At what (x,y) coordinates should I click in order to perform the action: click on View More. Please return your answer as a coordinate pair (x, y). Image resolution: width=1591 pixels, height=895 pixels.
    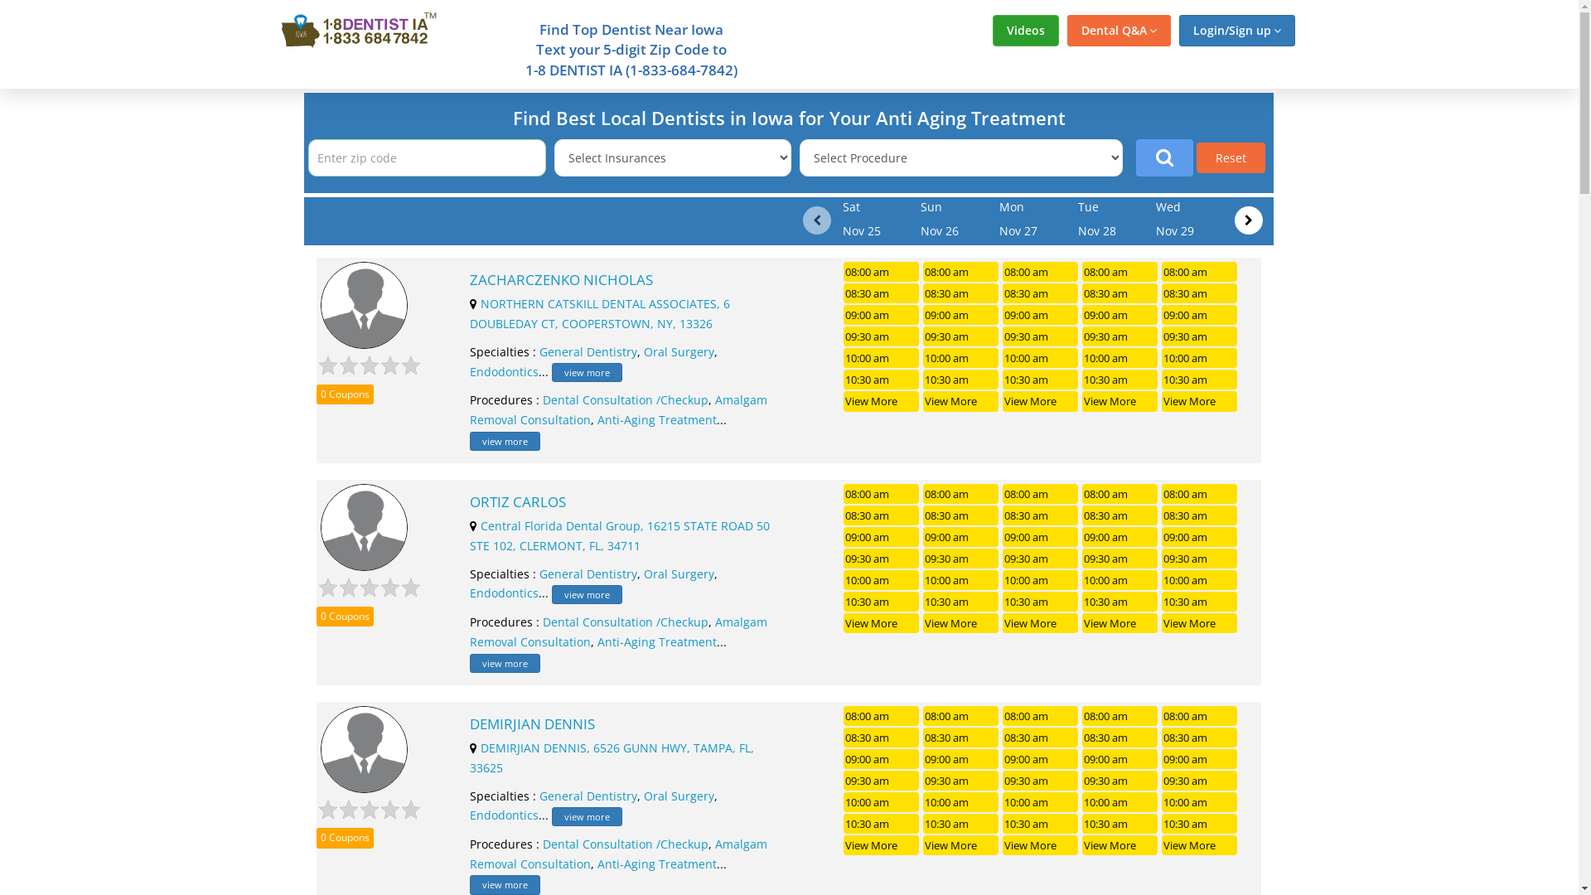
    Looking at the image, I should click on (1120, 845).